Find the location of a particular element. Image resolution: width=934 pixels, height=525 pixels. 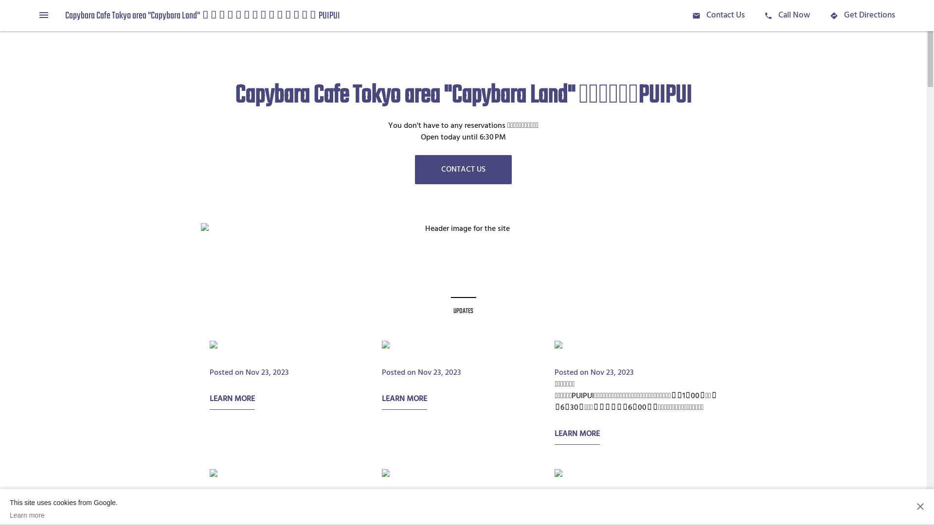

LEARN MORE is located at coordinates (405, 402).